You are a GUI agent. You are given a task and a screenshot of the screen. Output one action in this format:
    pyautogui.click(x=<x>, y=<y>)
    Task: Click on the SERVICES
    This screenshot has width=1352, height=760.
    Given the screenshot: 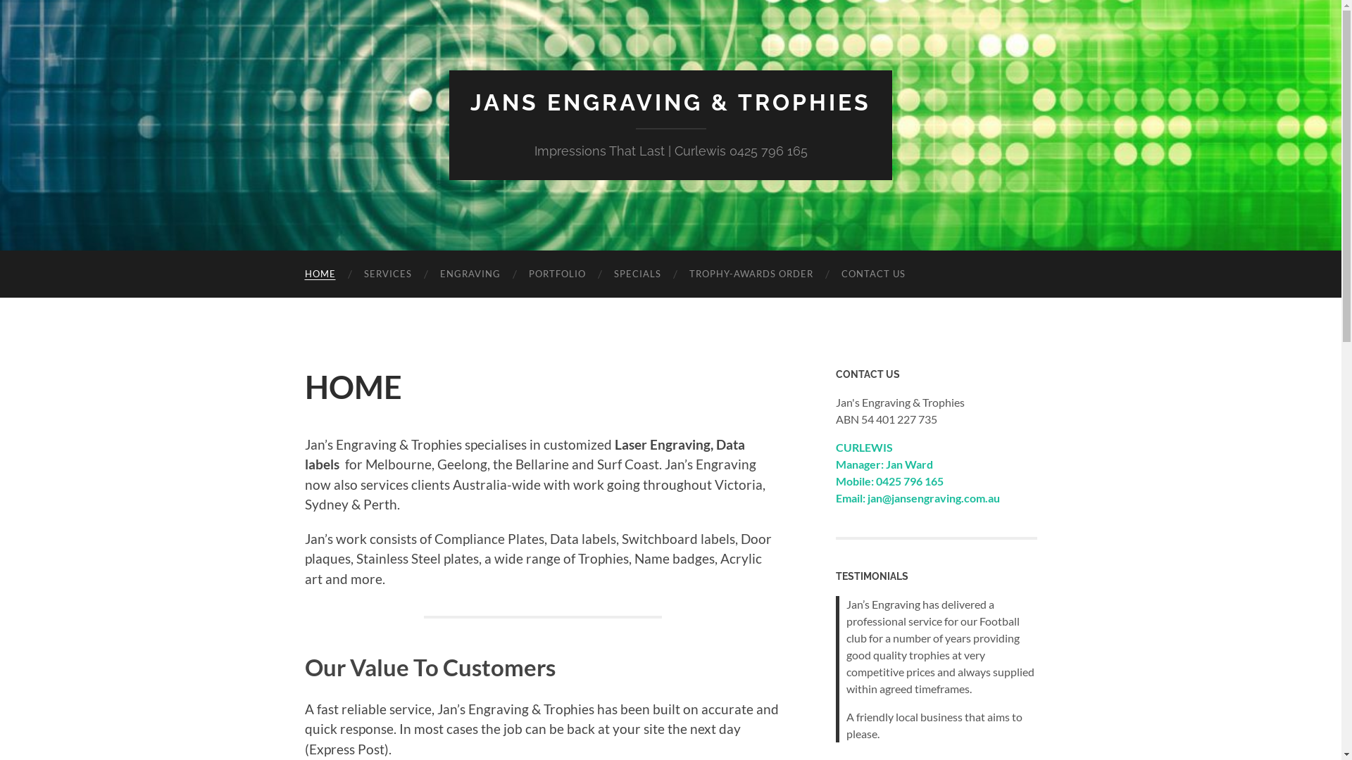 What is the action you would take?
    pyautogui.click(x=387, y=274)
    